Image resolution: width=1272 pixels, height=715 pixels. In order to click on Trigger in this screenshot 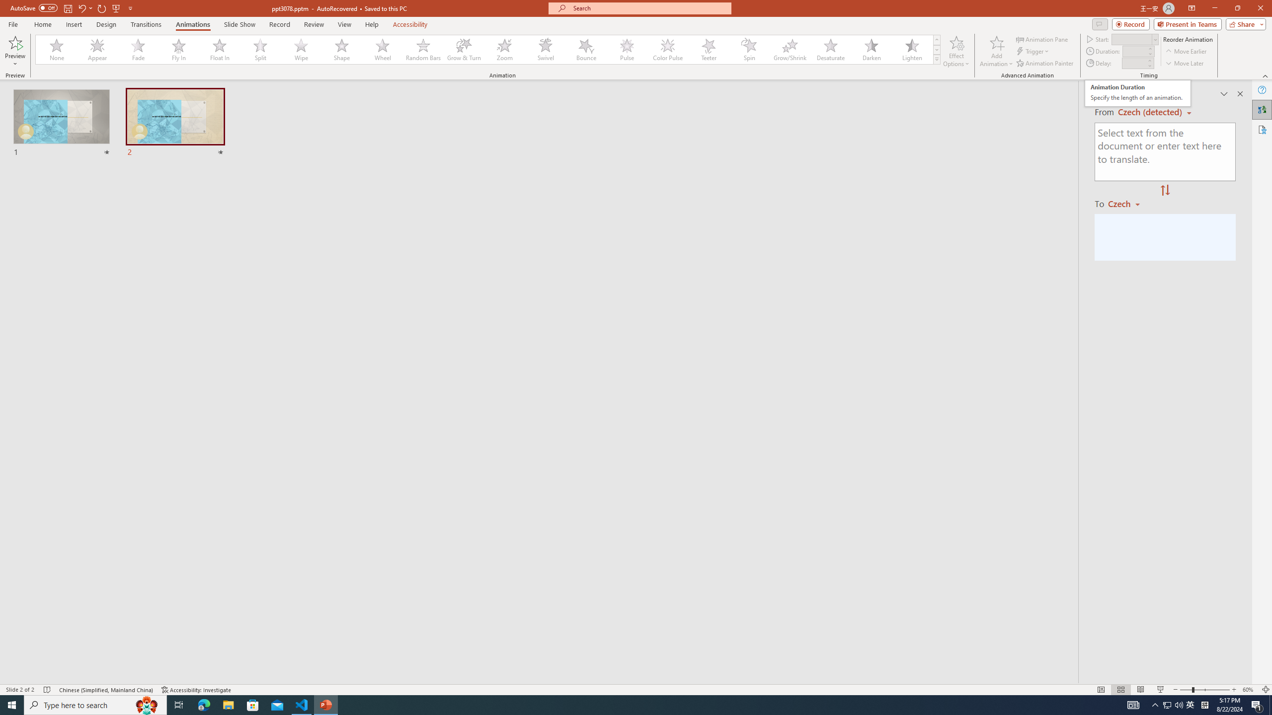, I will do `click(1033, 52)`.